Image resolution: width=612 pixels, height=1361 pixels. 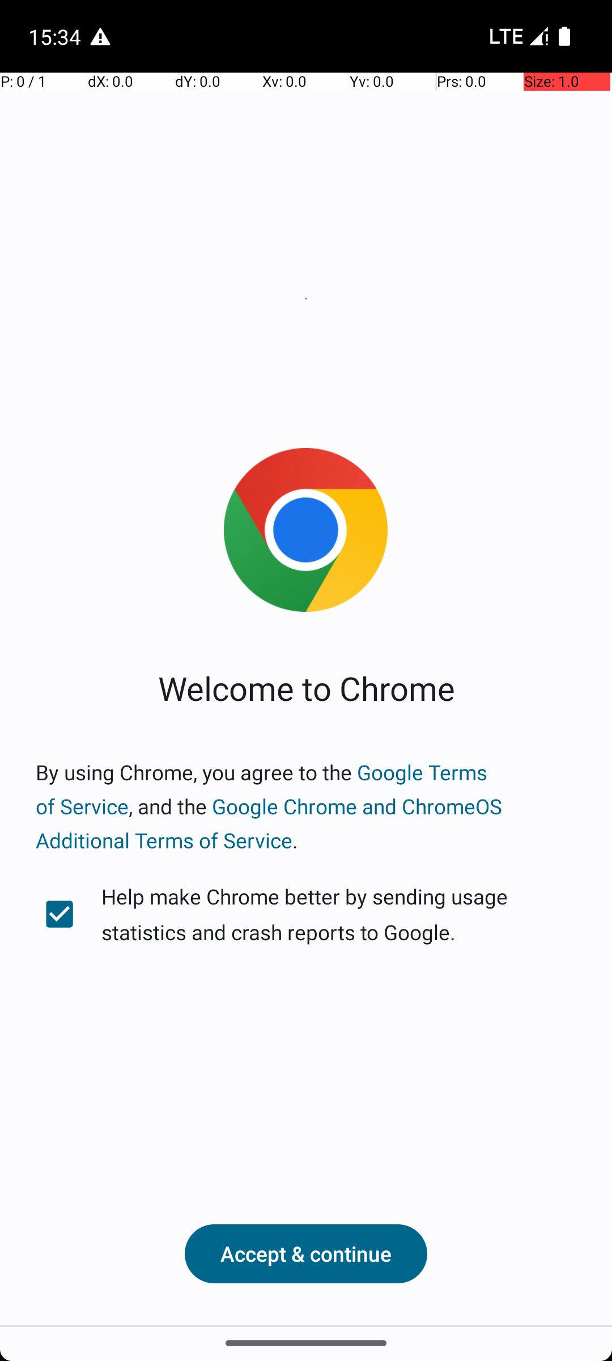 What do you see at coordinates (306, 806) in the screenshot?
I see `By using Chrome, you agree to the Google Terms of Service, and the Google Chrome and ChromeOS Additional Terms of Service.` at bounding box center [306, 806].